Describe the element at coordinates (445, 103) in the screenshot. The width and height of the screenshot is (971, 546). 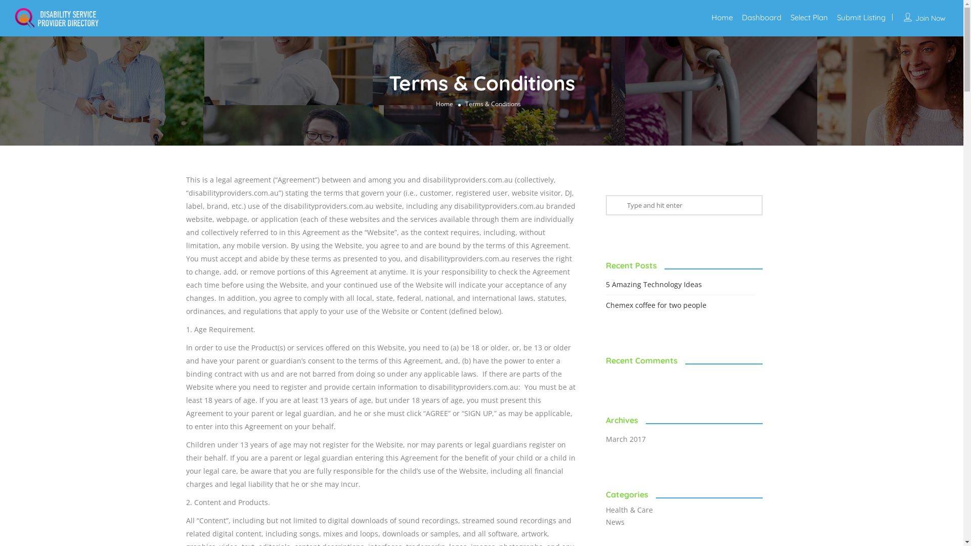
I see `Home` at that location.